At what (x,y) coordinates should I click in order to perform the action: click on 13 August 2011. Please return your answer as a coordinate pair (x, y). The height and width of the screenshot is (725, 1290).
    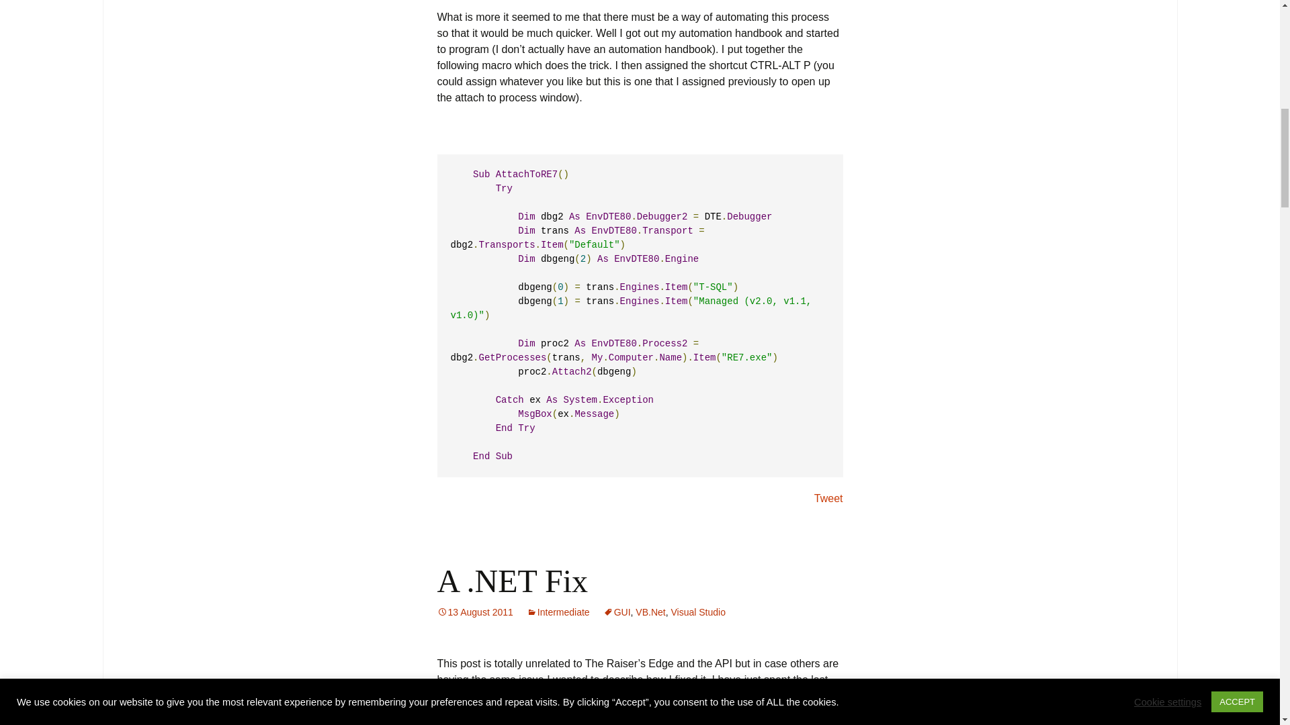
    Looking at the image, I should click on (474, 612).